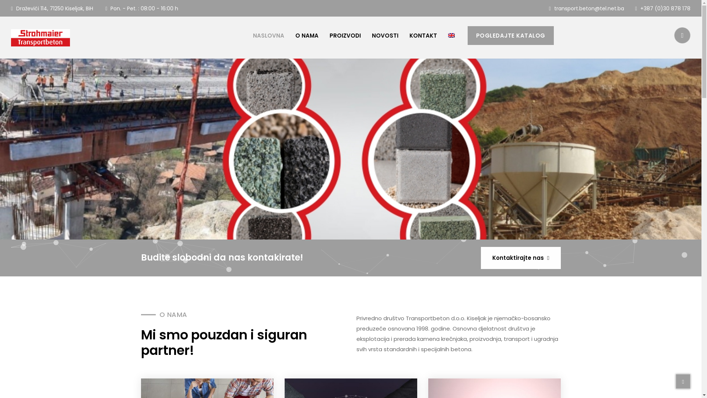 This screenshot has height=398, width=707. I want to click on POGLEDAJTE KATALOG, so click(511, 35).